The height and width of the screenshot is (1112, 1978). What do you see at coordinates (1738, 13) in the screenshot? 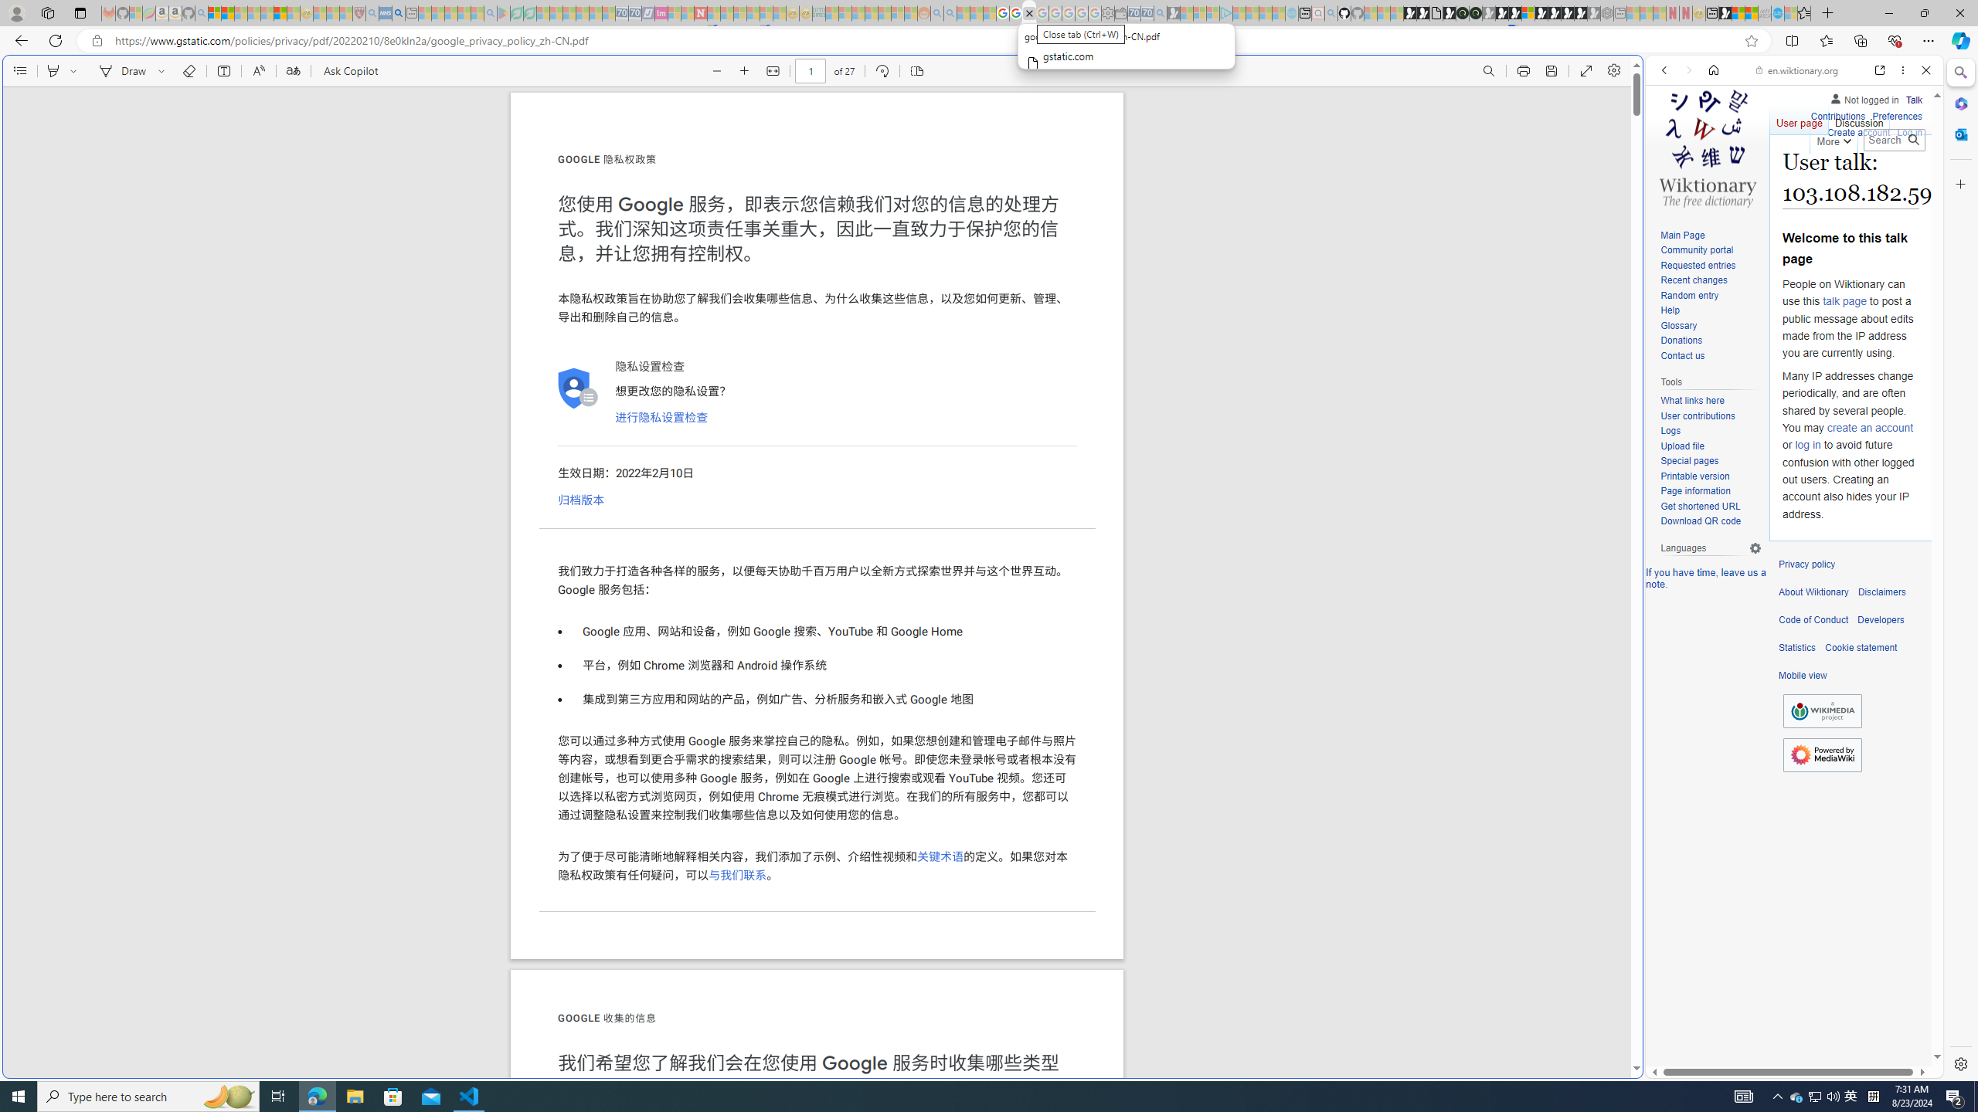
I see `World - MSN` at bounding box center [1738, 13].